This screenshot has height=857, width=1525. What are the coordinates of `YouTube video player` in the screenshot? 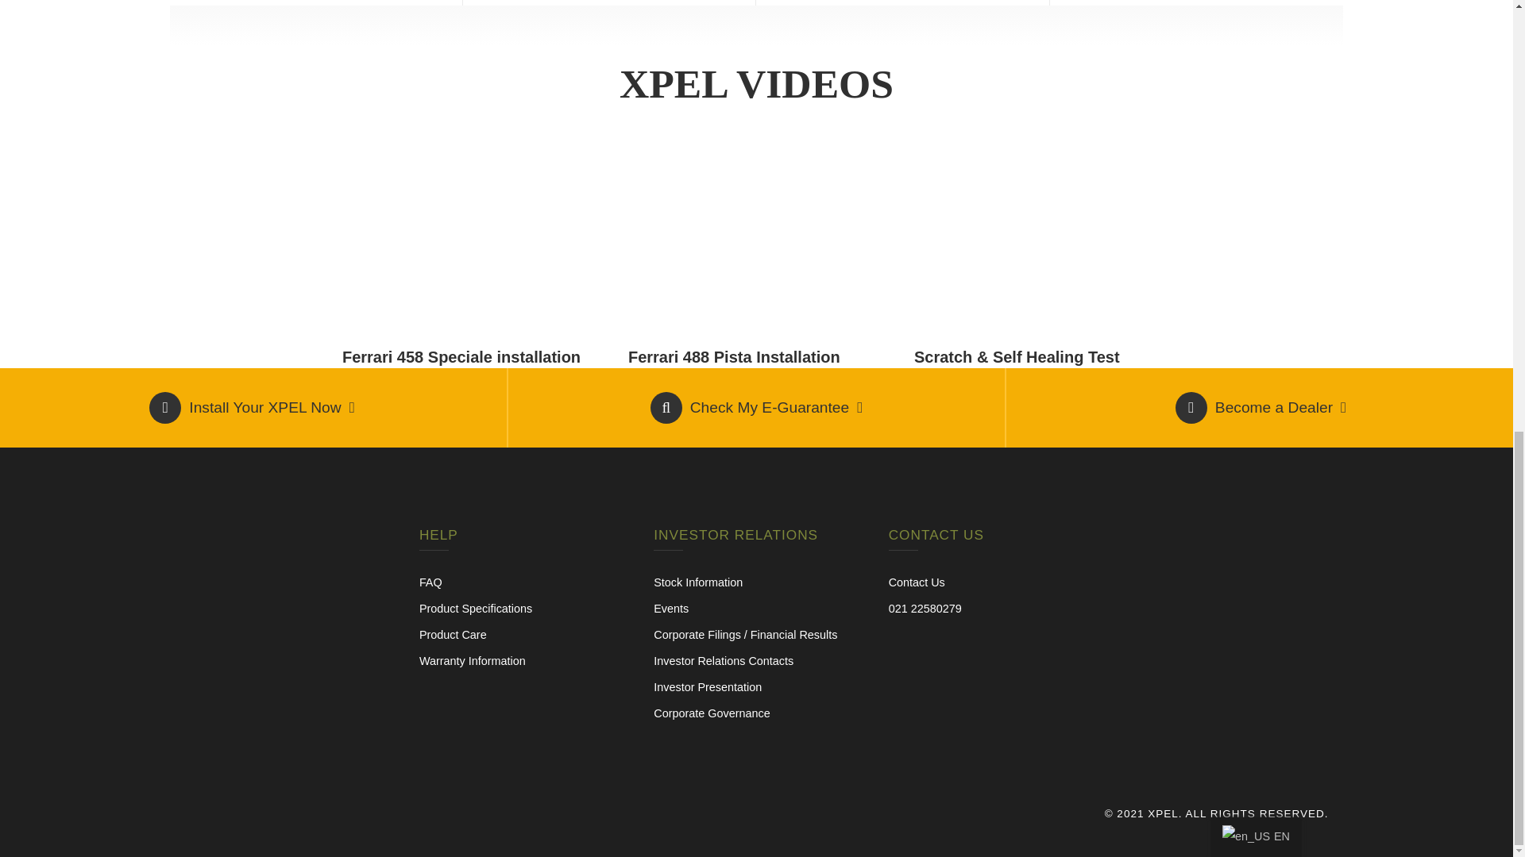 It's located at (470, 240).